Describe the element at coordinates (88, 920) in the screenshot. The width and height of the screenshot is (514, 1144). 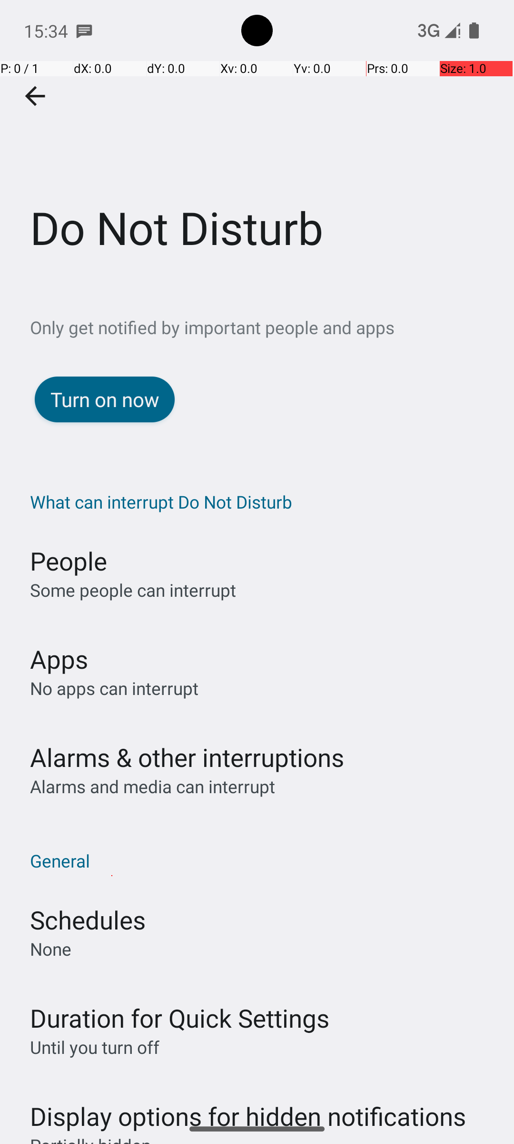
I see `Schedules` at that location.